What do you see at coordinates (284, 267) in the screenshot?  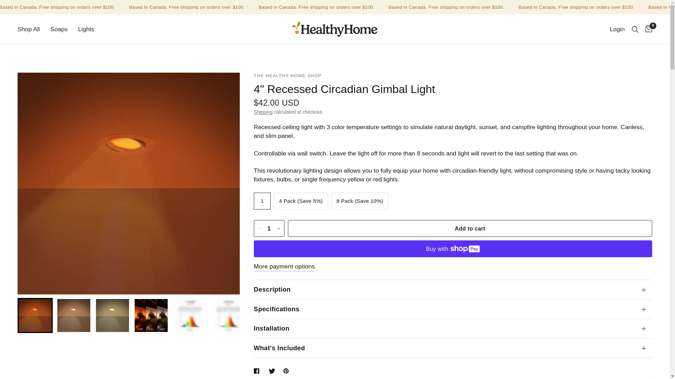 I see `More payment options` at bounding box center [284, 267].